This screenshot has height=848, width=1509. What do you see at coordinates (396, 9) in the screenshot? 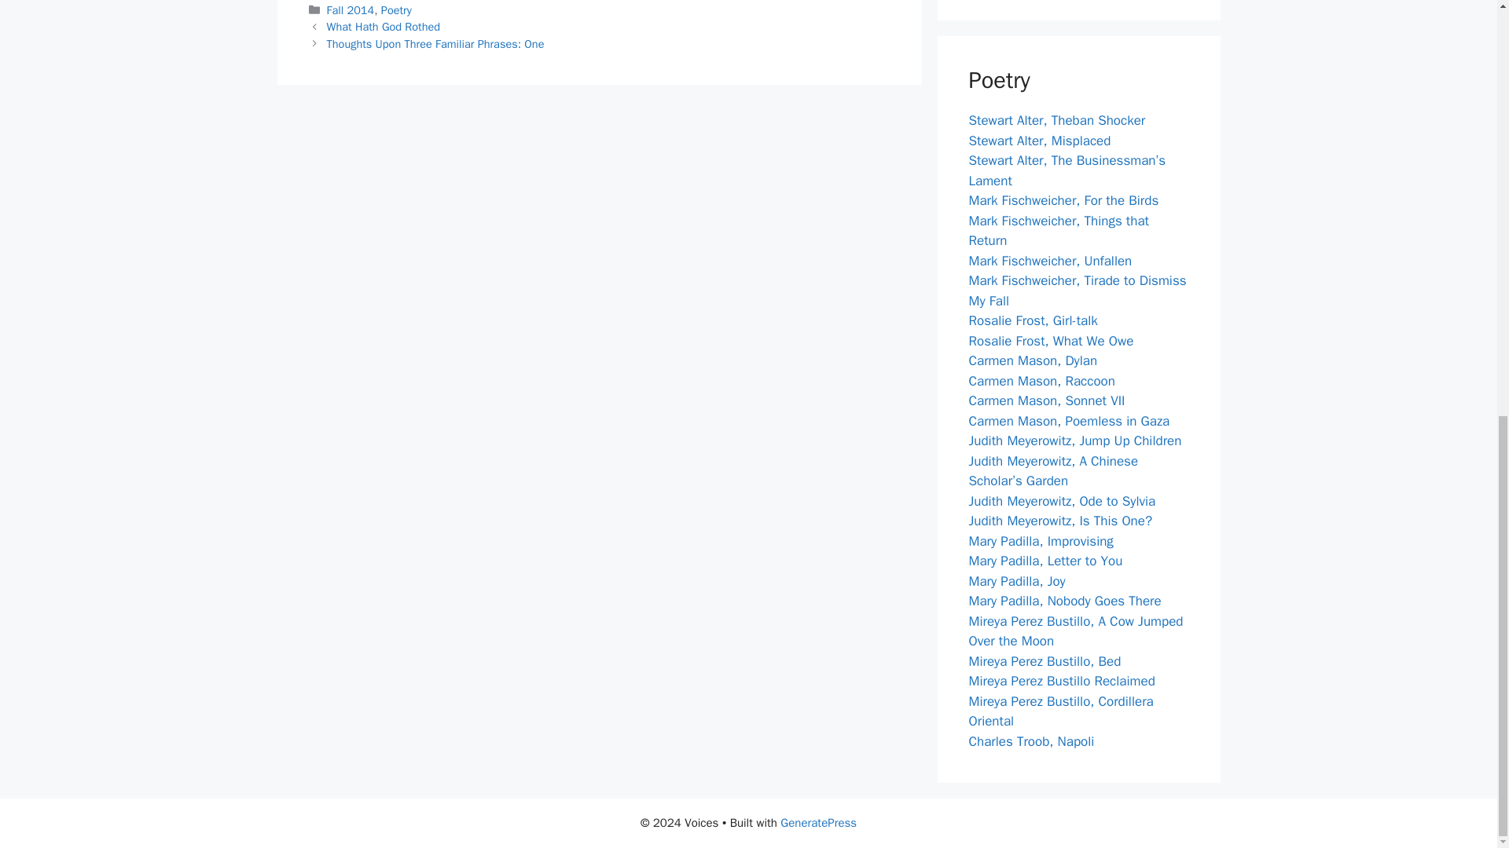
I see `Poetry` at bounding box center [396, 9].